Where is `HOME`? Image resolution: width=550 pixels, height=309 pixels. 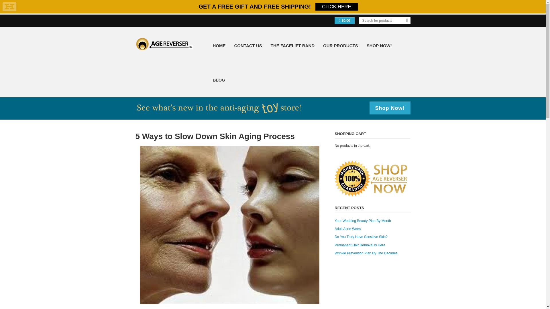 HOME is located at coordinates (219, 46).